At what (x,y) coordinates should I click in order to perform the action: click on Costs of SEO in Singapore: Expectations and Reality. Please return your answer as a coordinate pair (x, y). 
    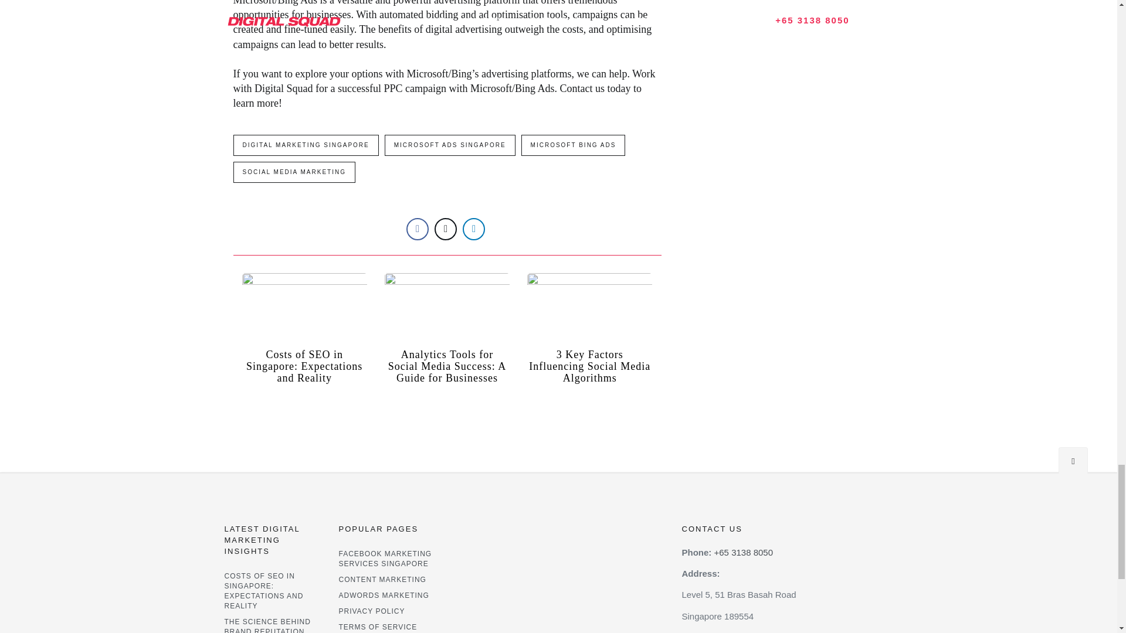
    Looking at the image, I should click on (304, 307).